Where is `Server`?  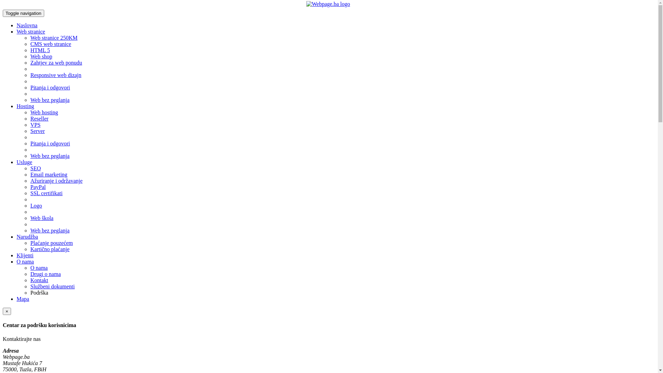
Server is located at coordinates (38, 131).